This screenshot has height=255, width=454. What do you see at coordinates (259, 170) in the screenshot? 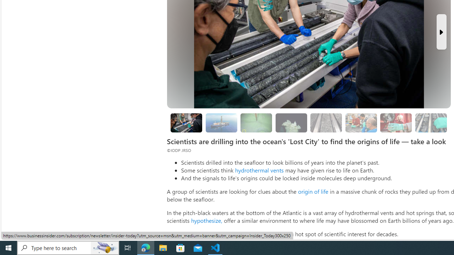
I see `hydrothermal vents` at bounding box center [259, 170].